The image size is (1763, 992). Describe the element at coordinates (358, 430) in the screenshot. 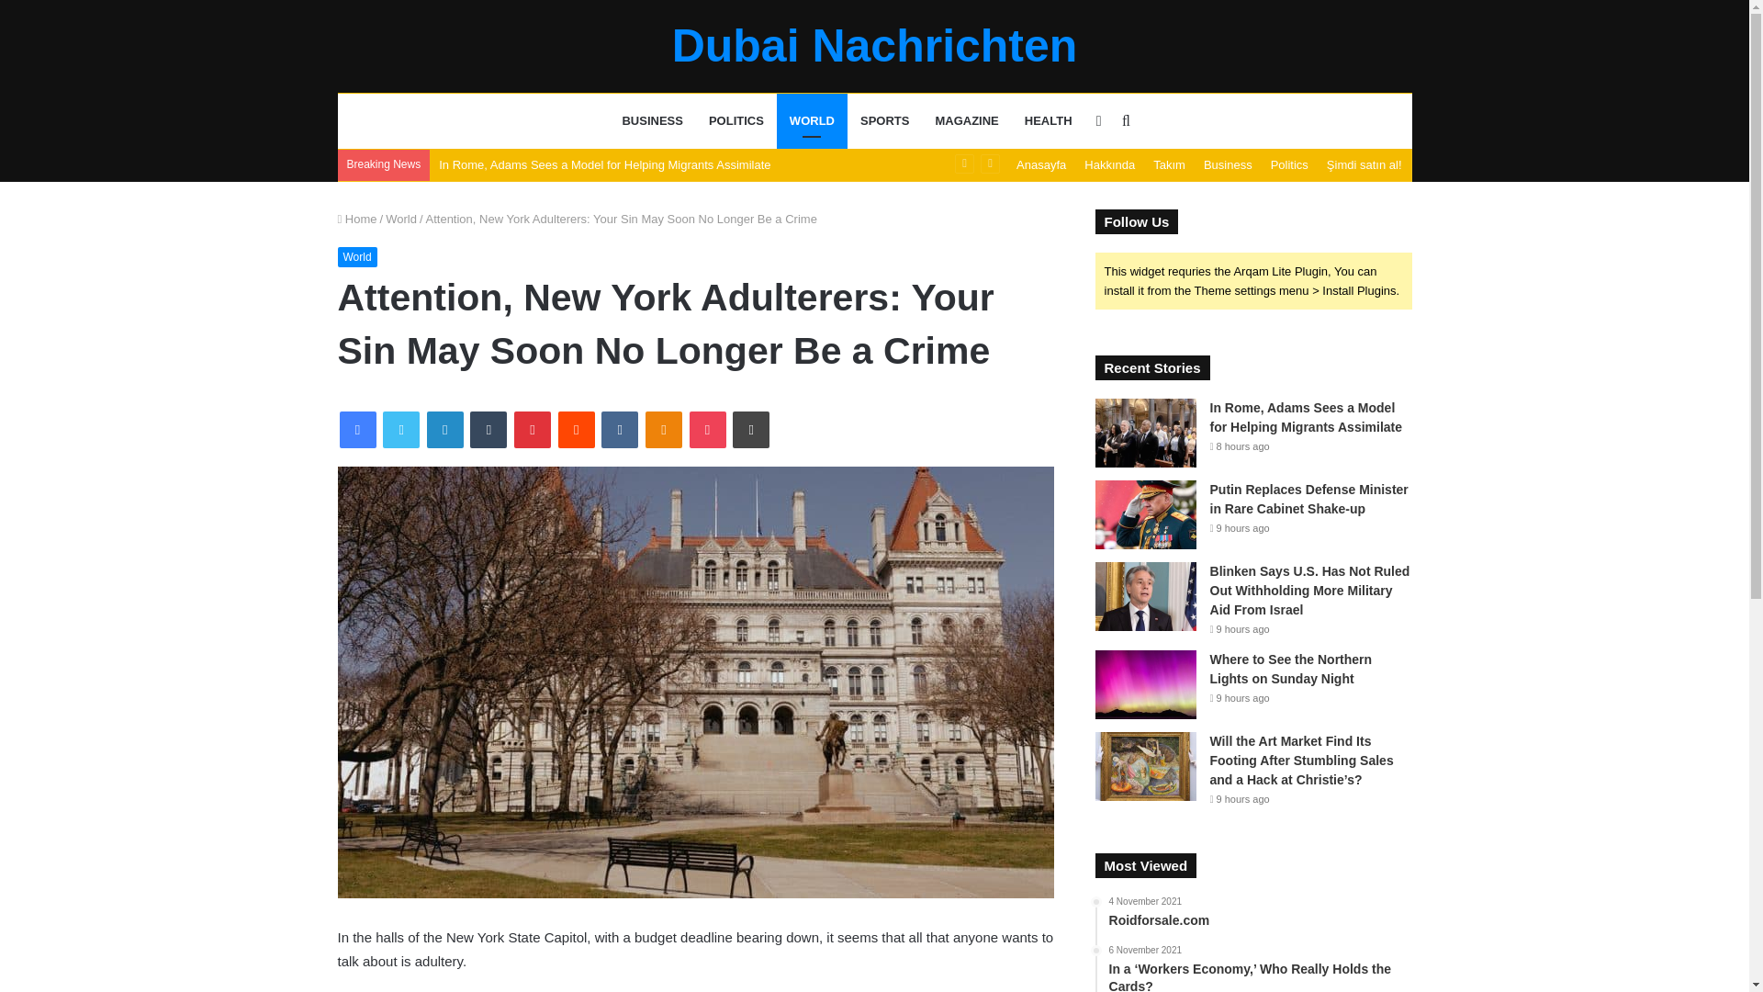

I see `Facebook` at that location.